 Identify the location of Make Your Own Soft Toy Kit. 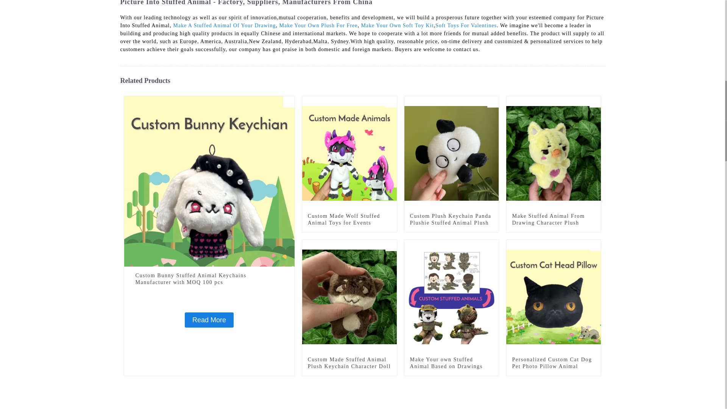
(397, 25).